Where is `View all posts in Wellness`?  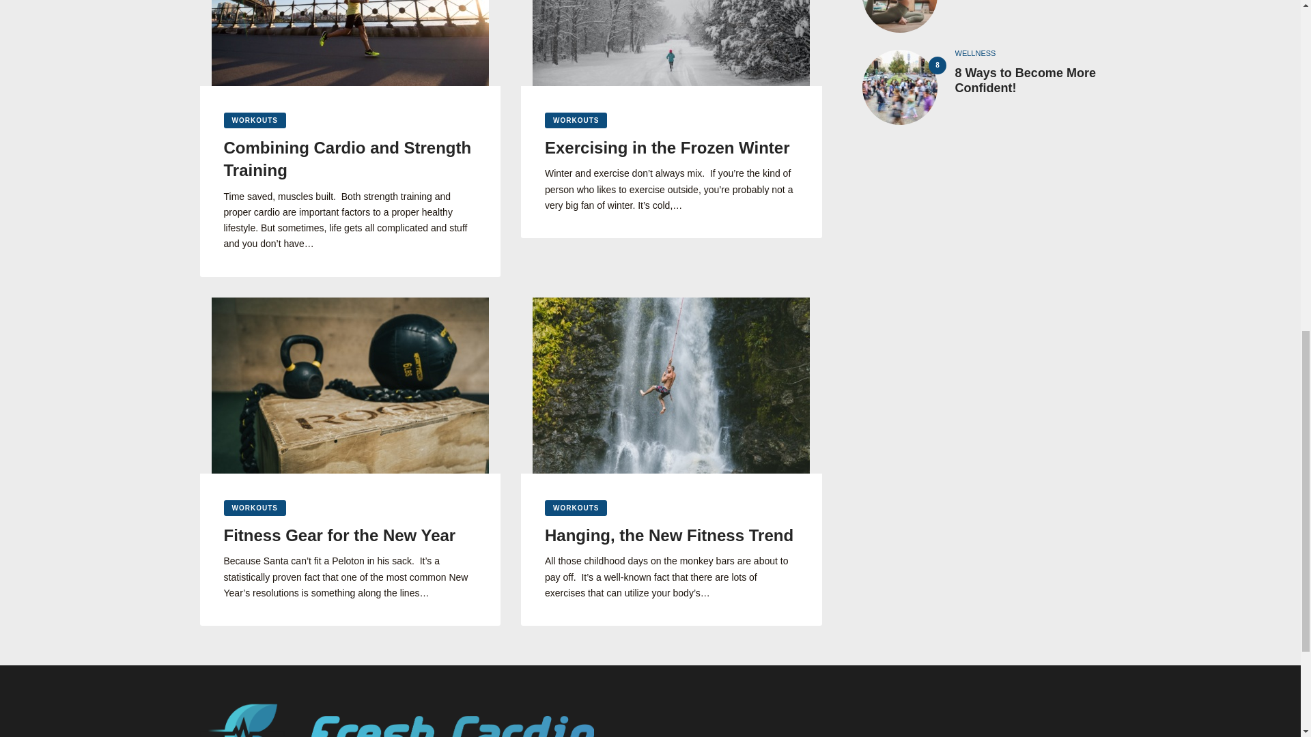 View all posts in Wellness is located at coordinates (974, 53).